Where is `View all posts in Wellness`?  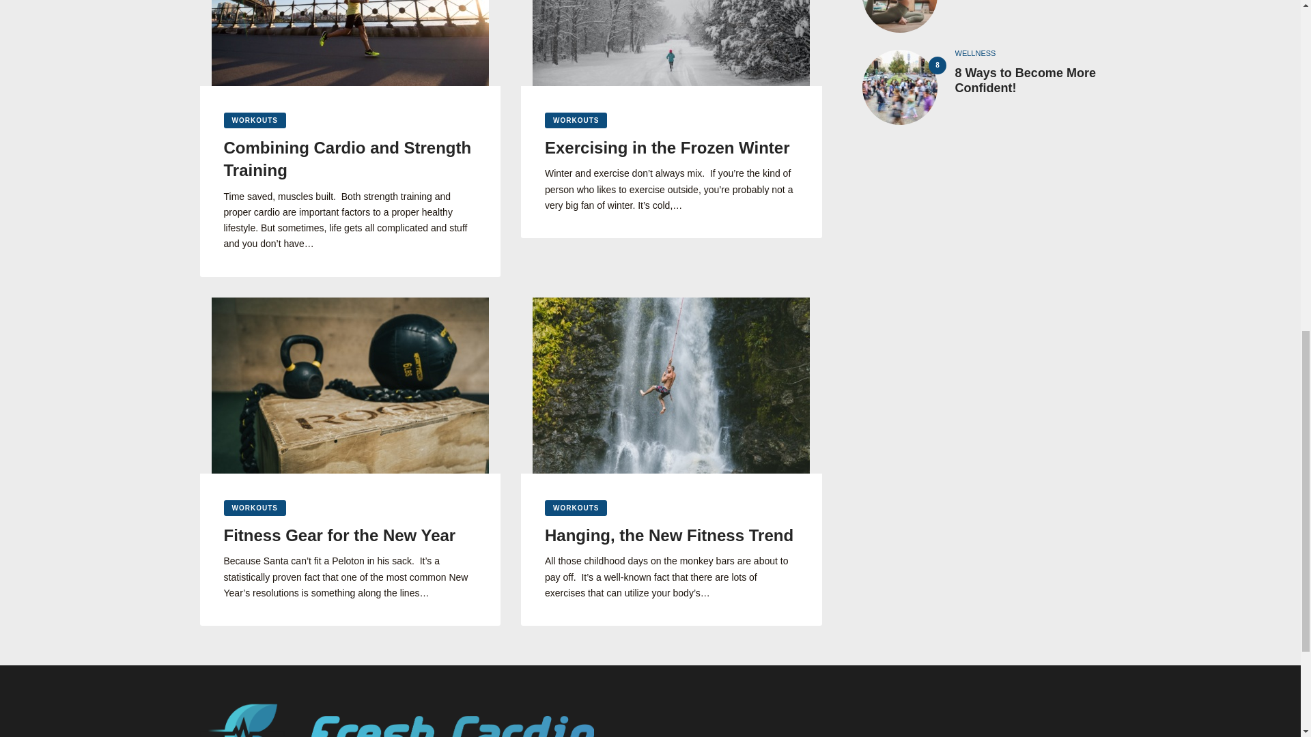 View all posts in Wellness is located at coordinates (974, 53).